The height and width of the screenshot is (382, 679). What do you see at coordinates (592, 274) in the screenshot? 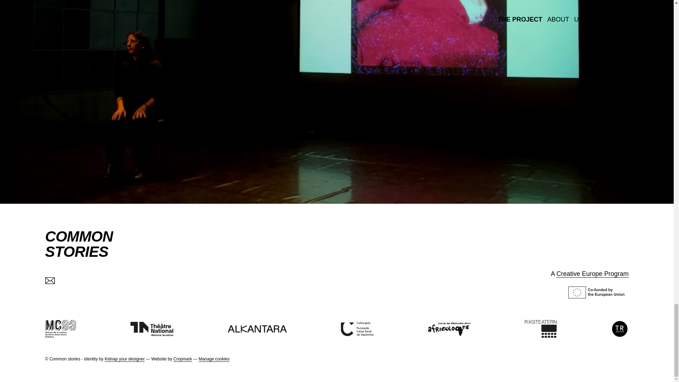
I see `Creative Europe Program` at bounding box center [592, 274].